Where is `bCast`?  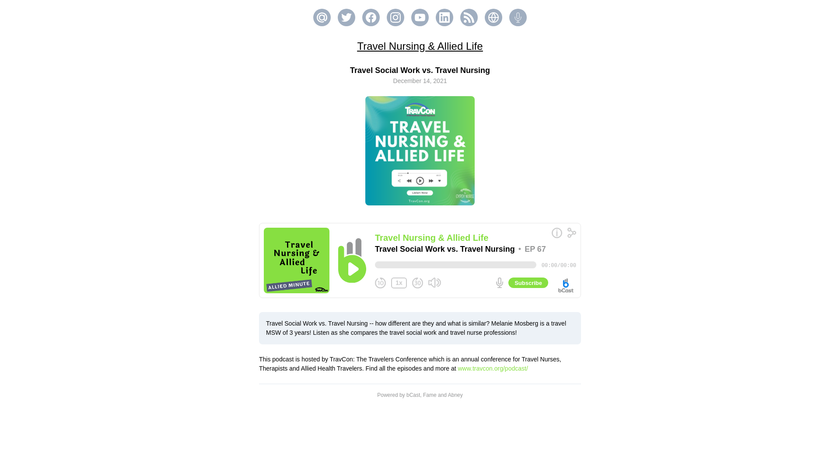
bCast is located at coordinates (413, 395).